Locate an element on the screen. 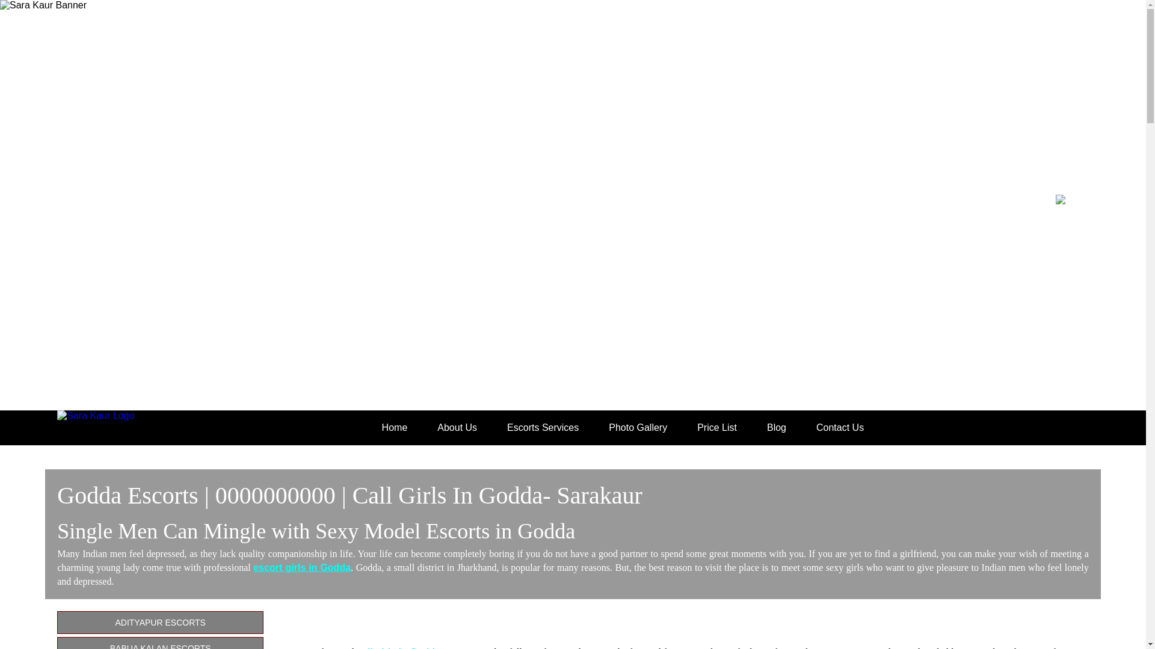 This screenshot has width=1155, height=649. Photo Gallery is located at coordinates (638, 428).